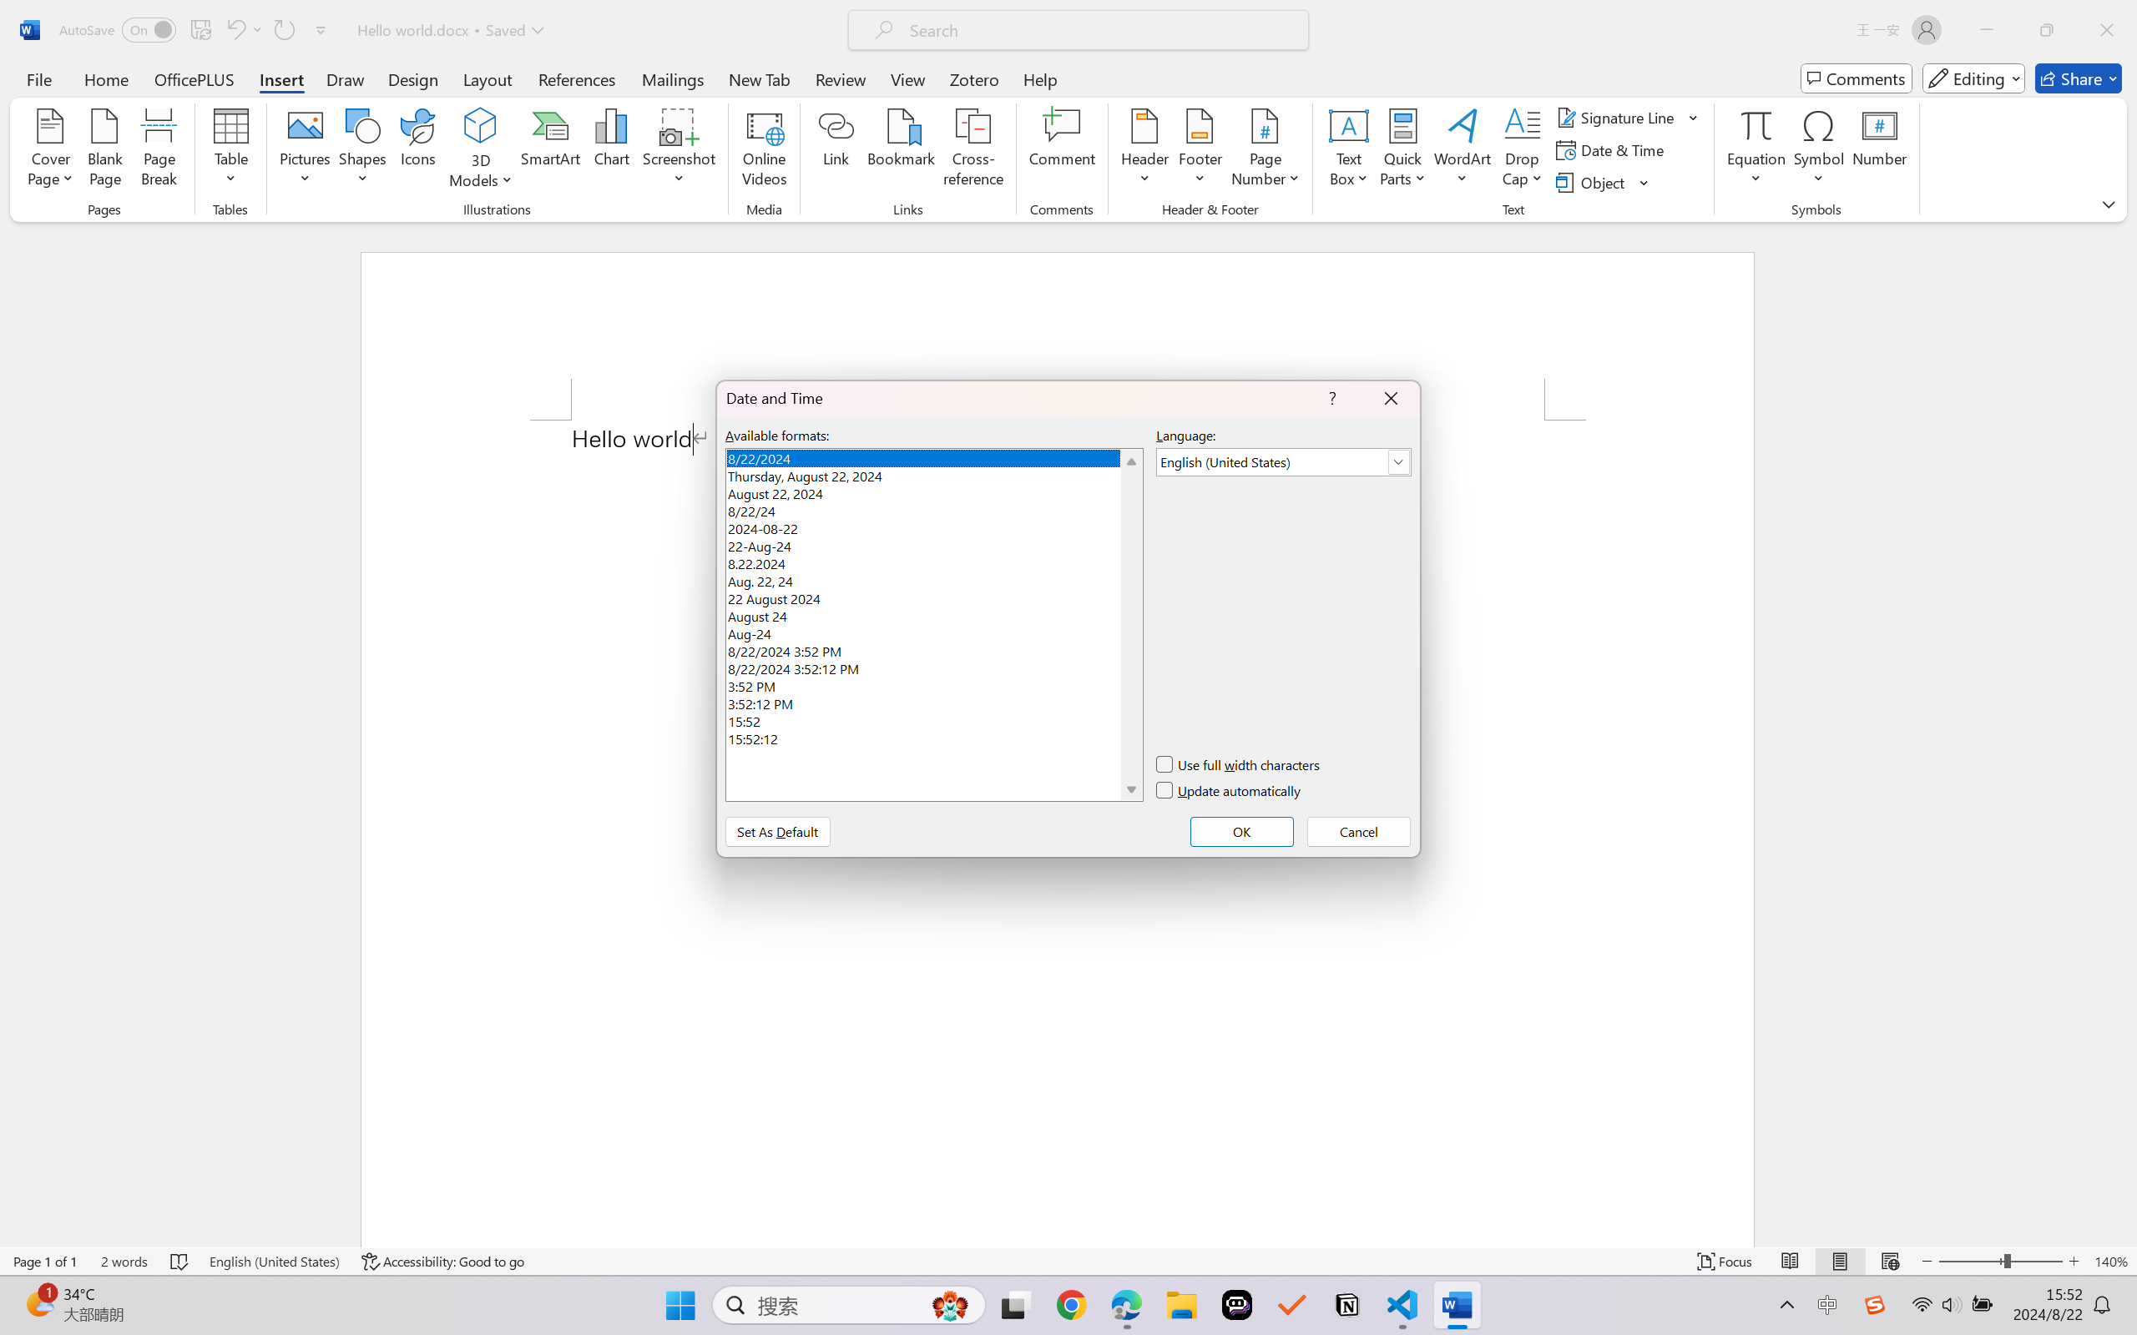 The image size is (2137, 1335). Describe the element at coordinates (933, 509) in the screenshot. I see `8/22/24` at that location.